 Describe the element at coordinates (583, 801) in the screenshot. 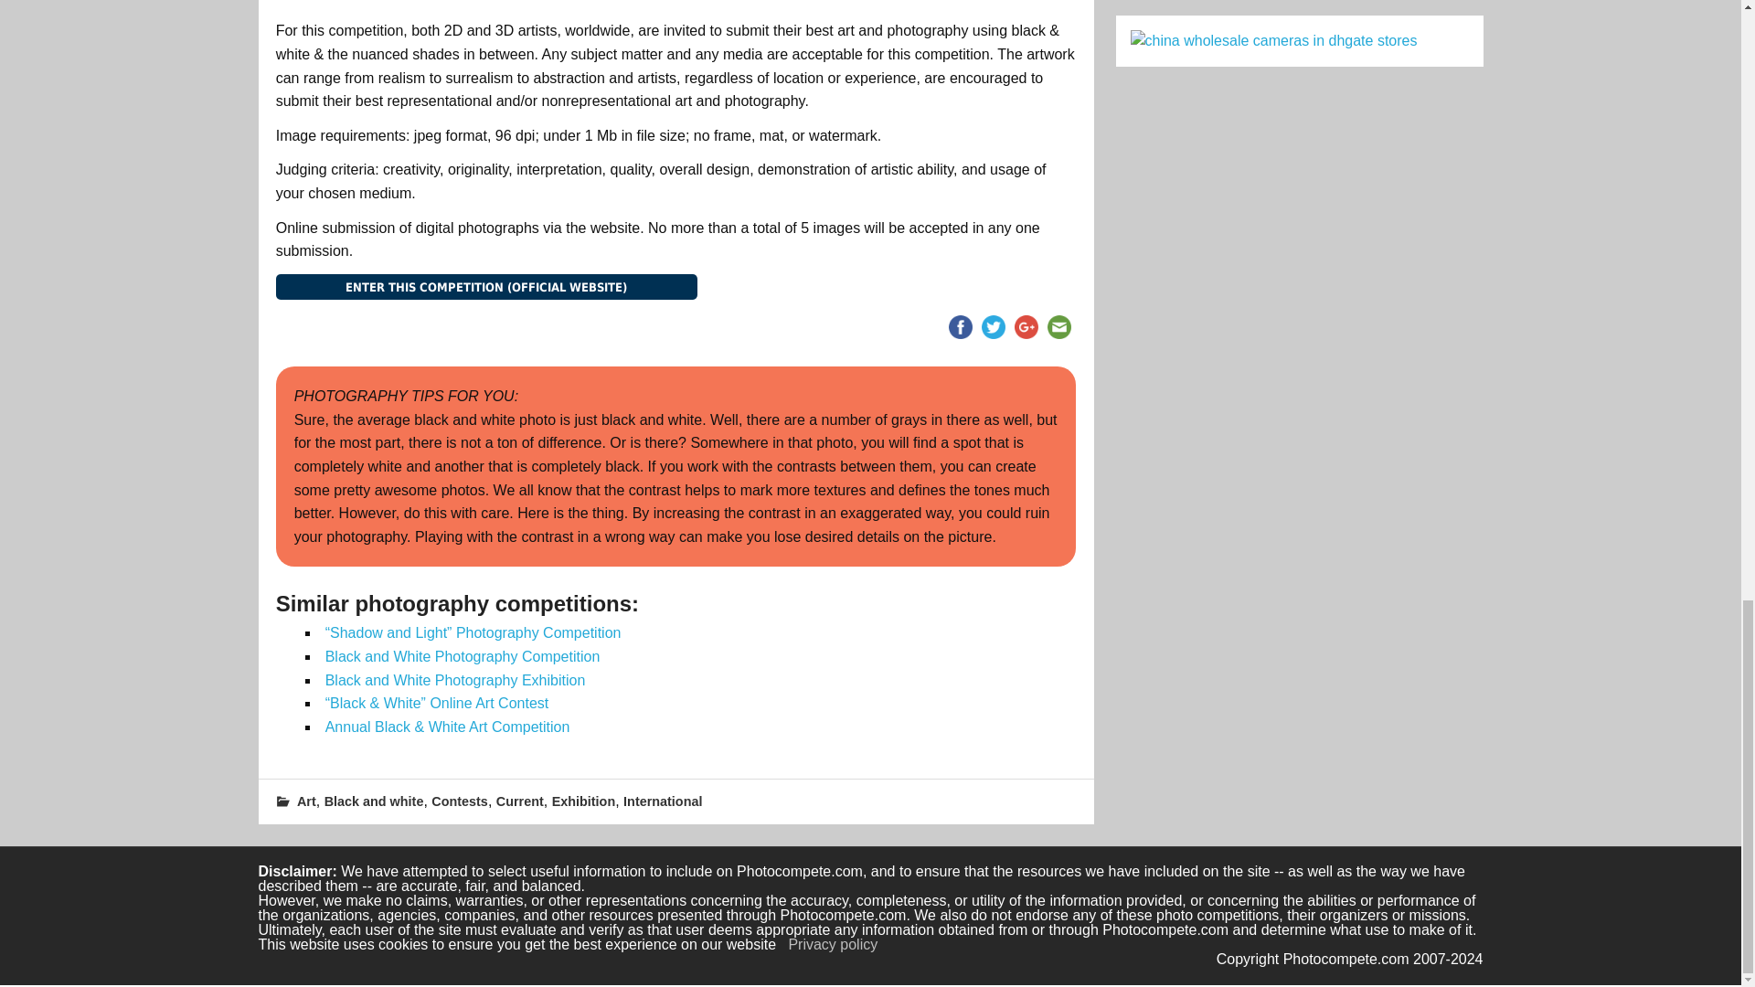

I see `Exhibition` at that location.